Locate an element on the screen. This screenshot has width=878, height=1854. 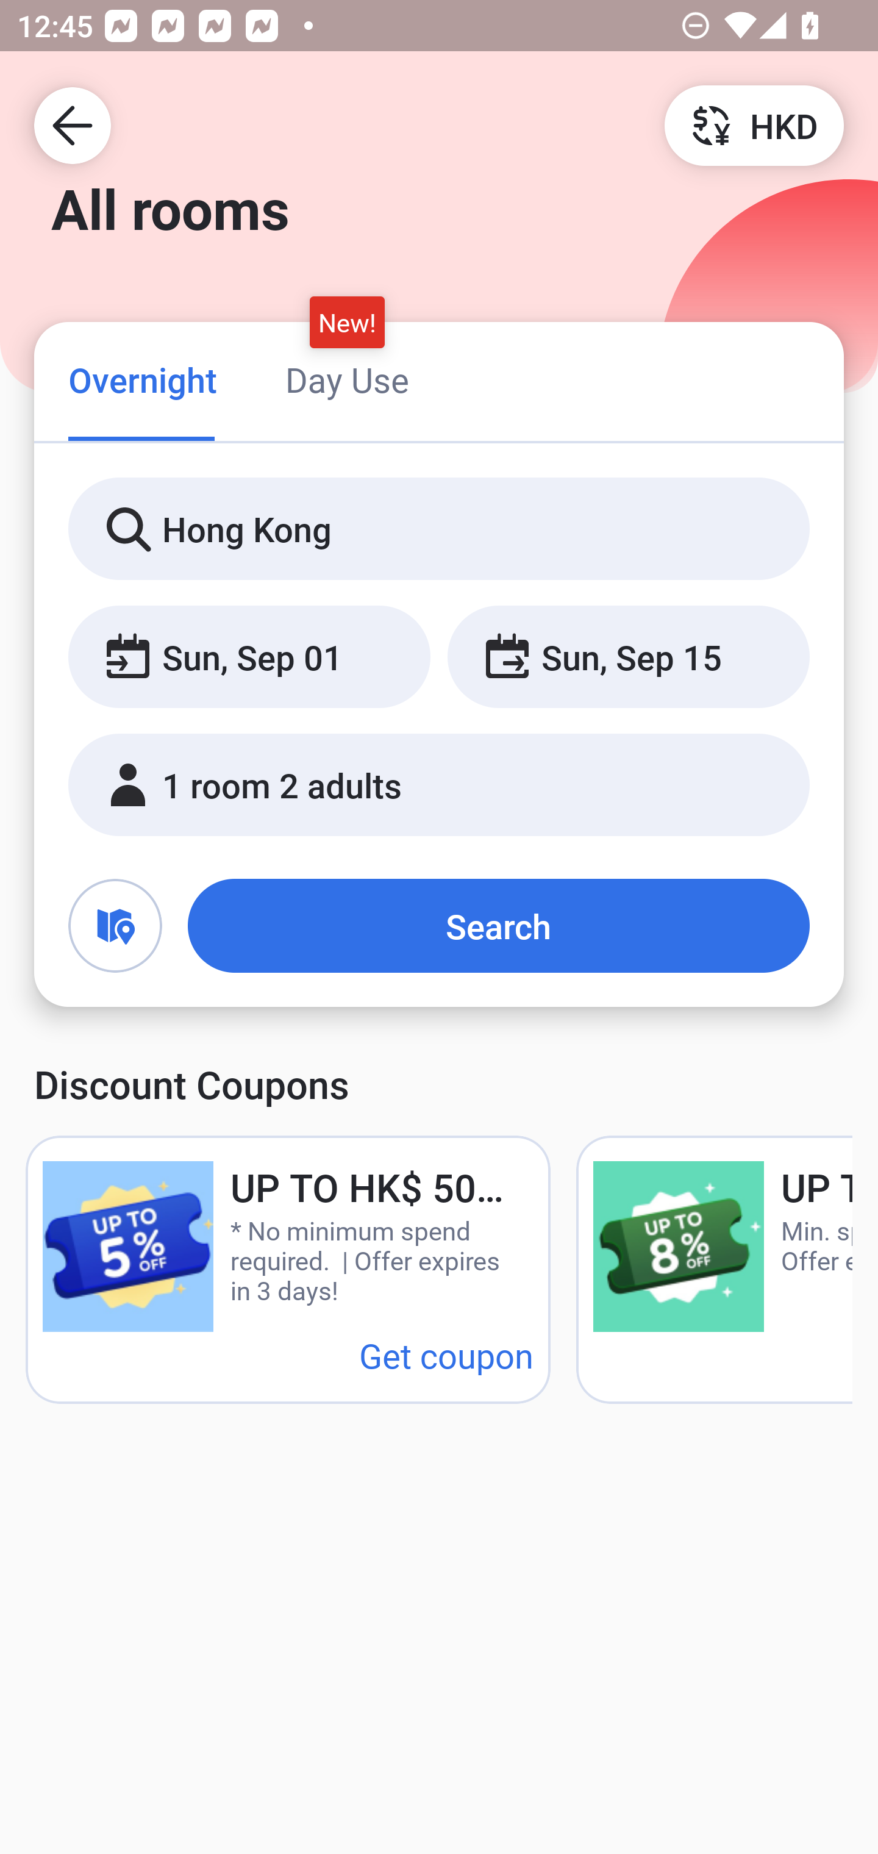
1 room 2 adults is located at coordinates (439, 785).